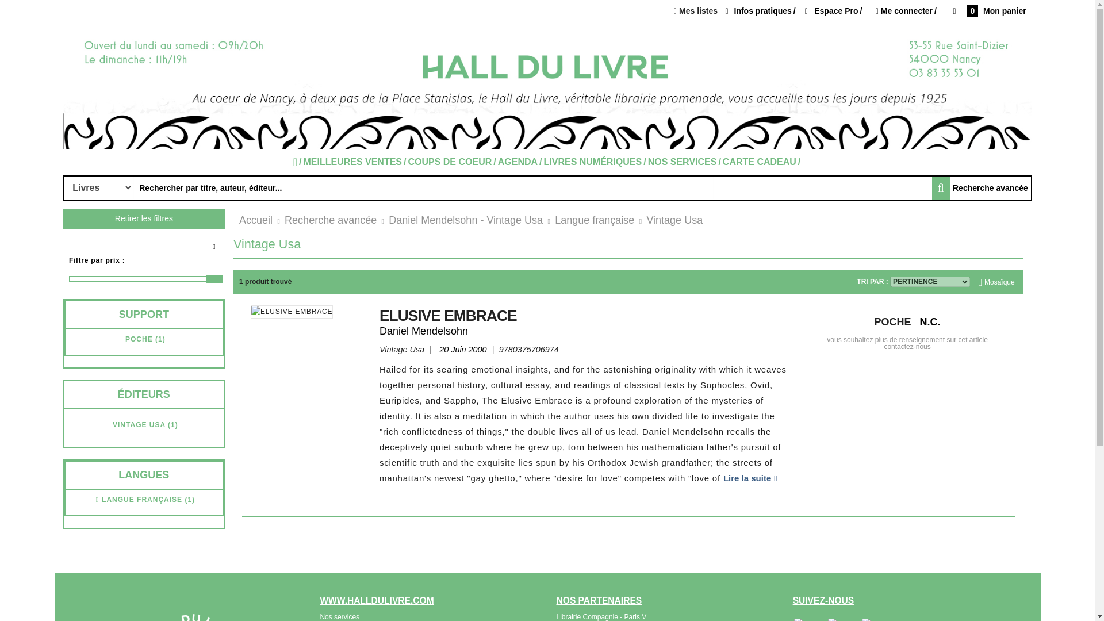  I want to click on Espace Pro, so click(834, 10).